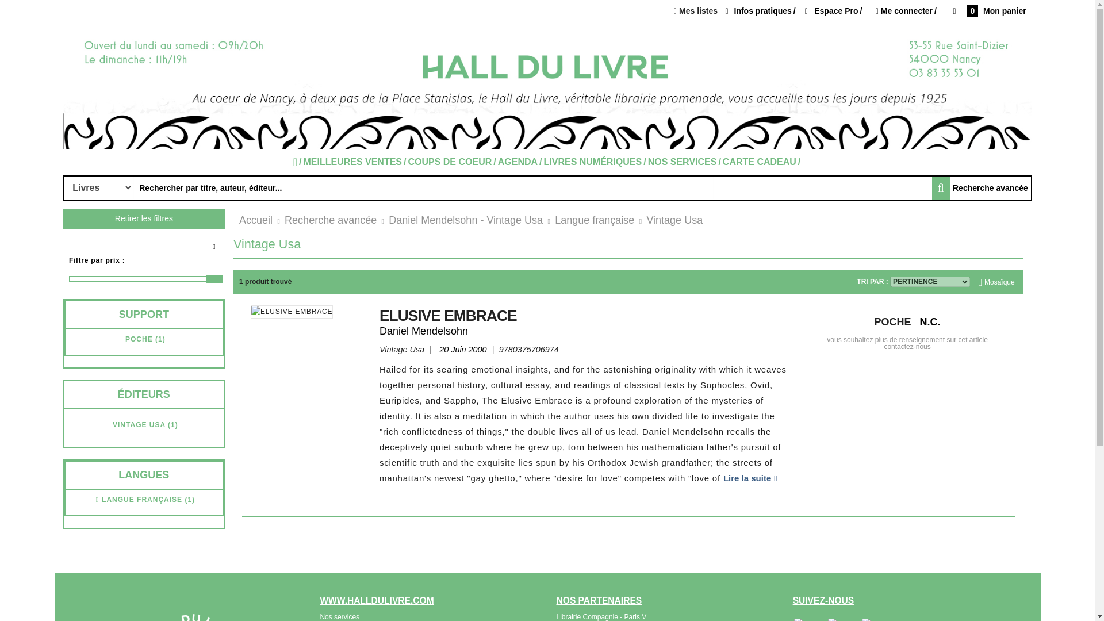  I want to click on Espace Pro, so click(834, 10).